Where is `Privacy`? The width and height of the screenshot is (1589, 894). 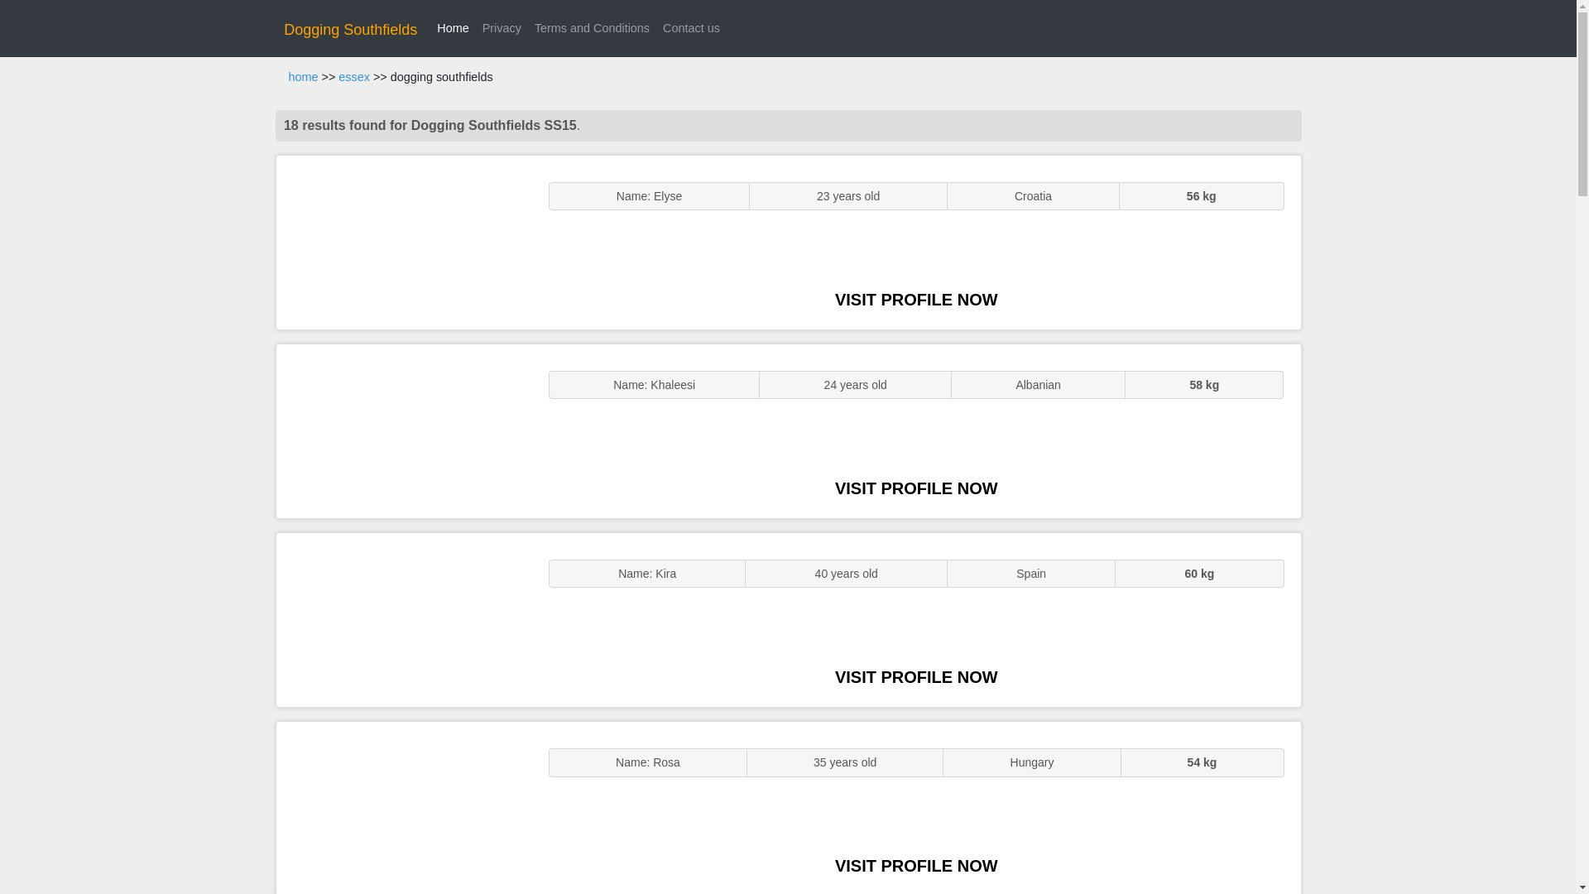 Privacy is located at coordinates (502, 28).